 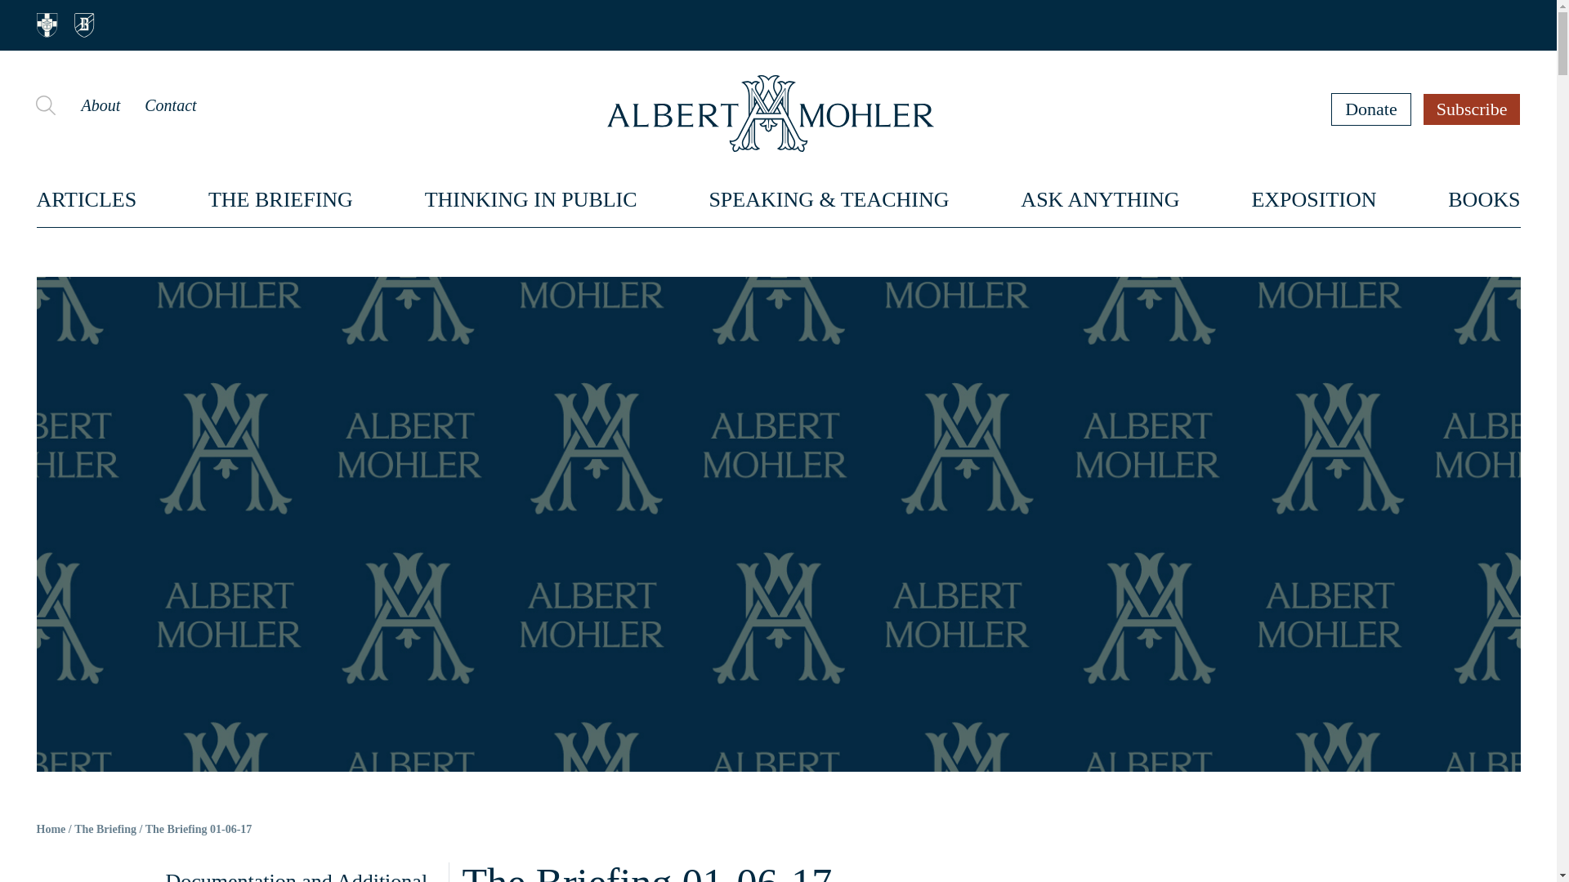 What do you see at coordinates (87, 199) in the screenshot?
I see `ARTICLES` at bounding box center [87, 199].